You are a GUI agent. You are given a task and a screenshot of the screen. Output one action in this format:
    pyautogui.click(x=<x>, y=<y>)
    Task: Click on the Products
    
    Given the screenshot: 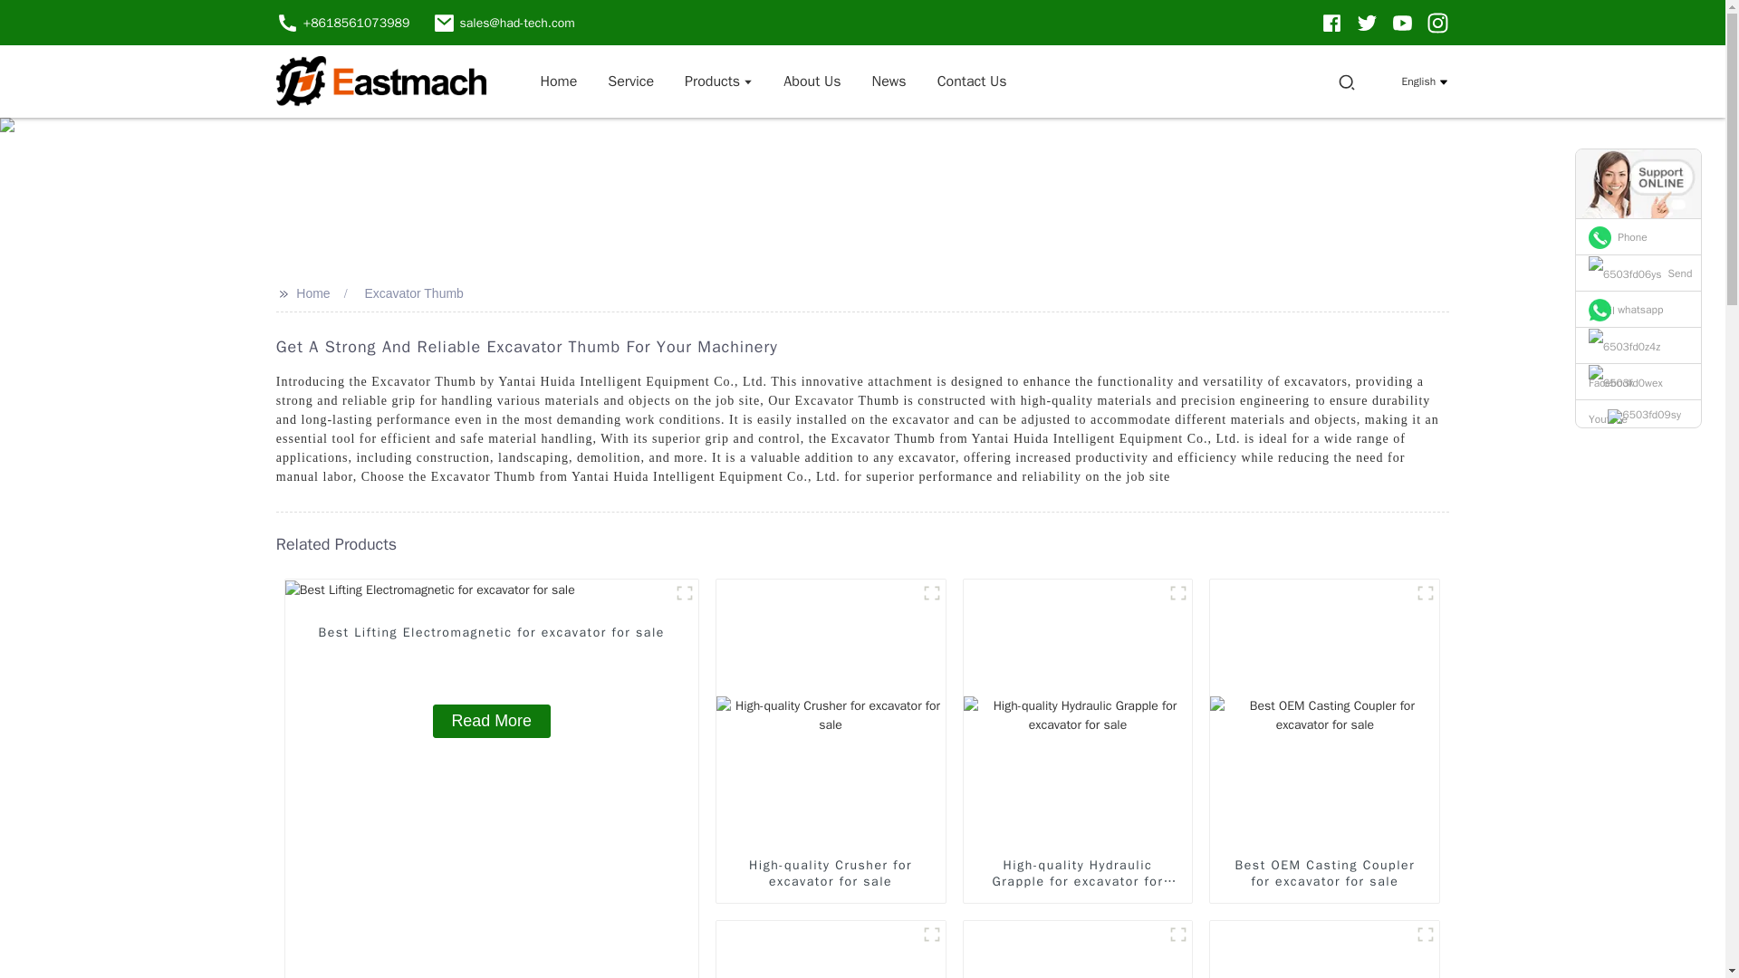 What is the action you would take?
    pyautogui.click(x=718, y=81)
    